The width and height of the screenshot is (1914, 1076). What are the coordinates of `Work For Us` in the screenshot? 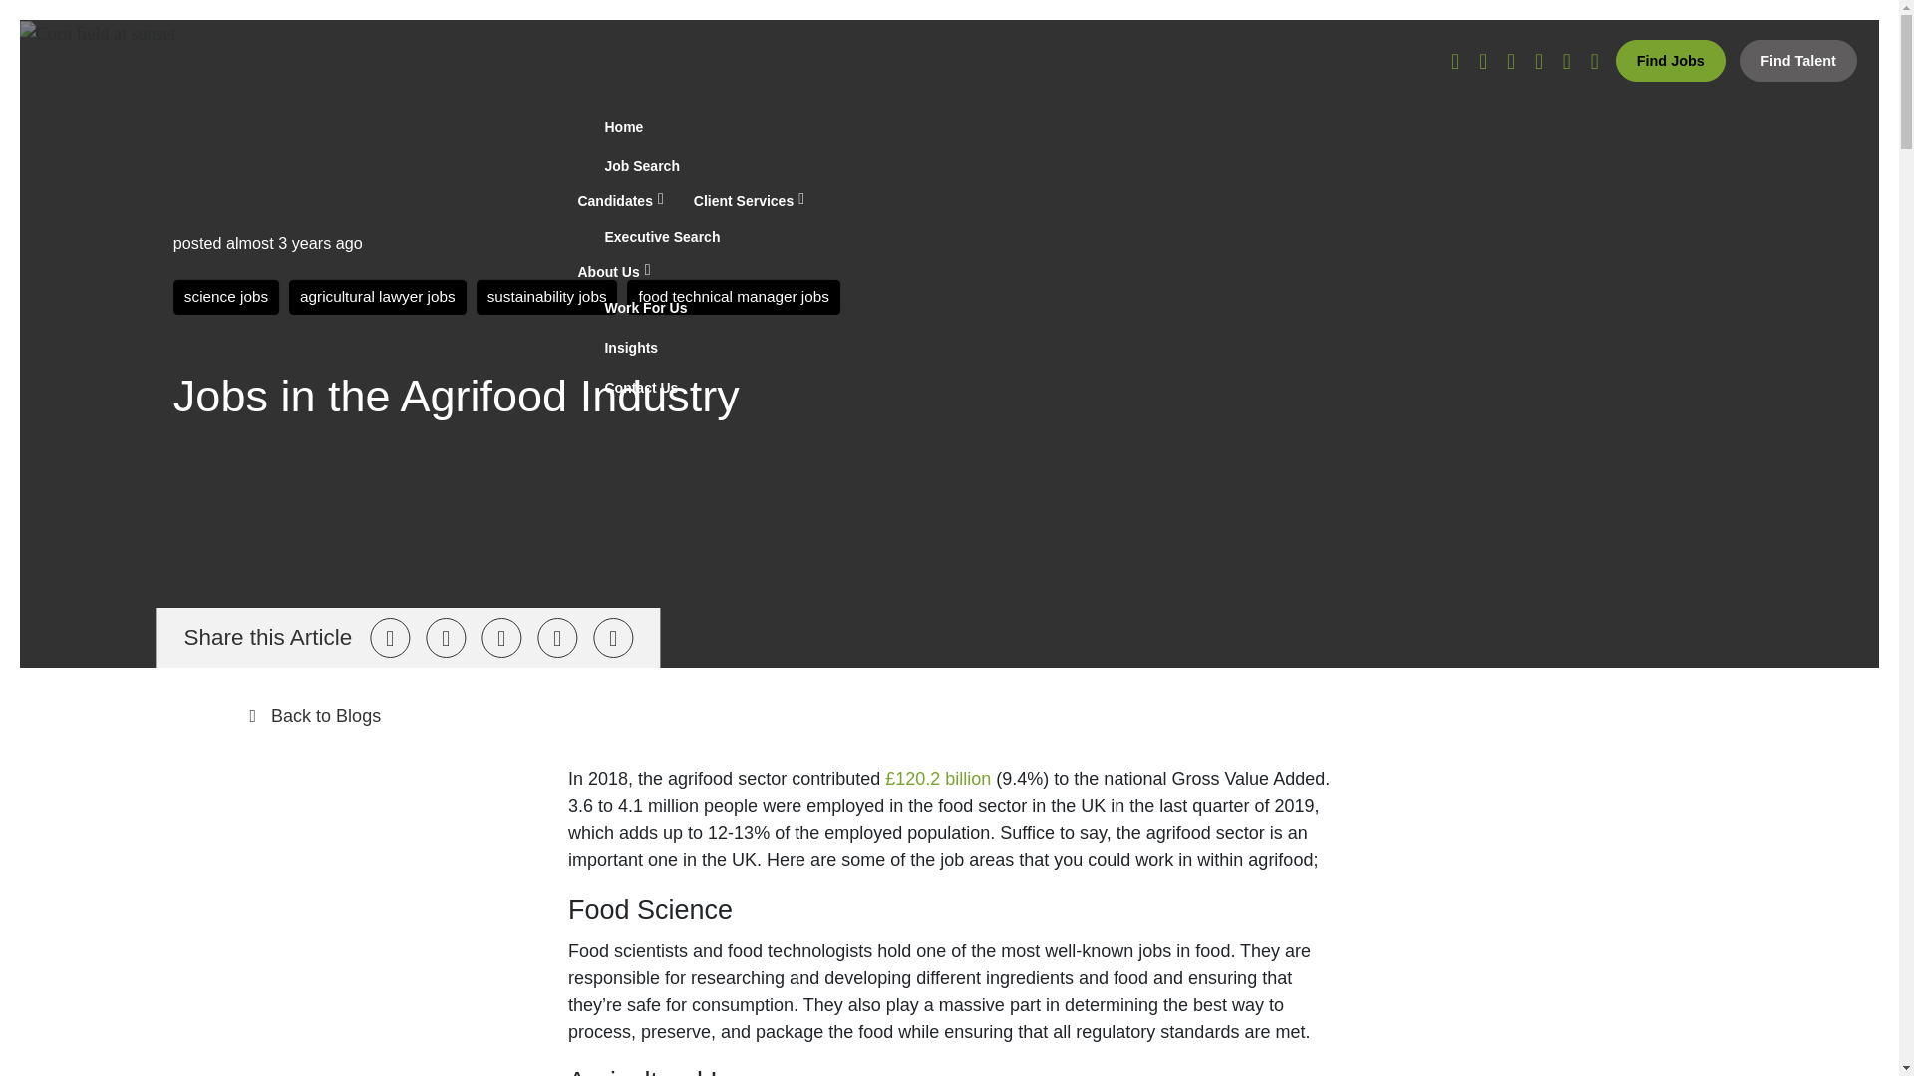 It's located at (1212, 308).